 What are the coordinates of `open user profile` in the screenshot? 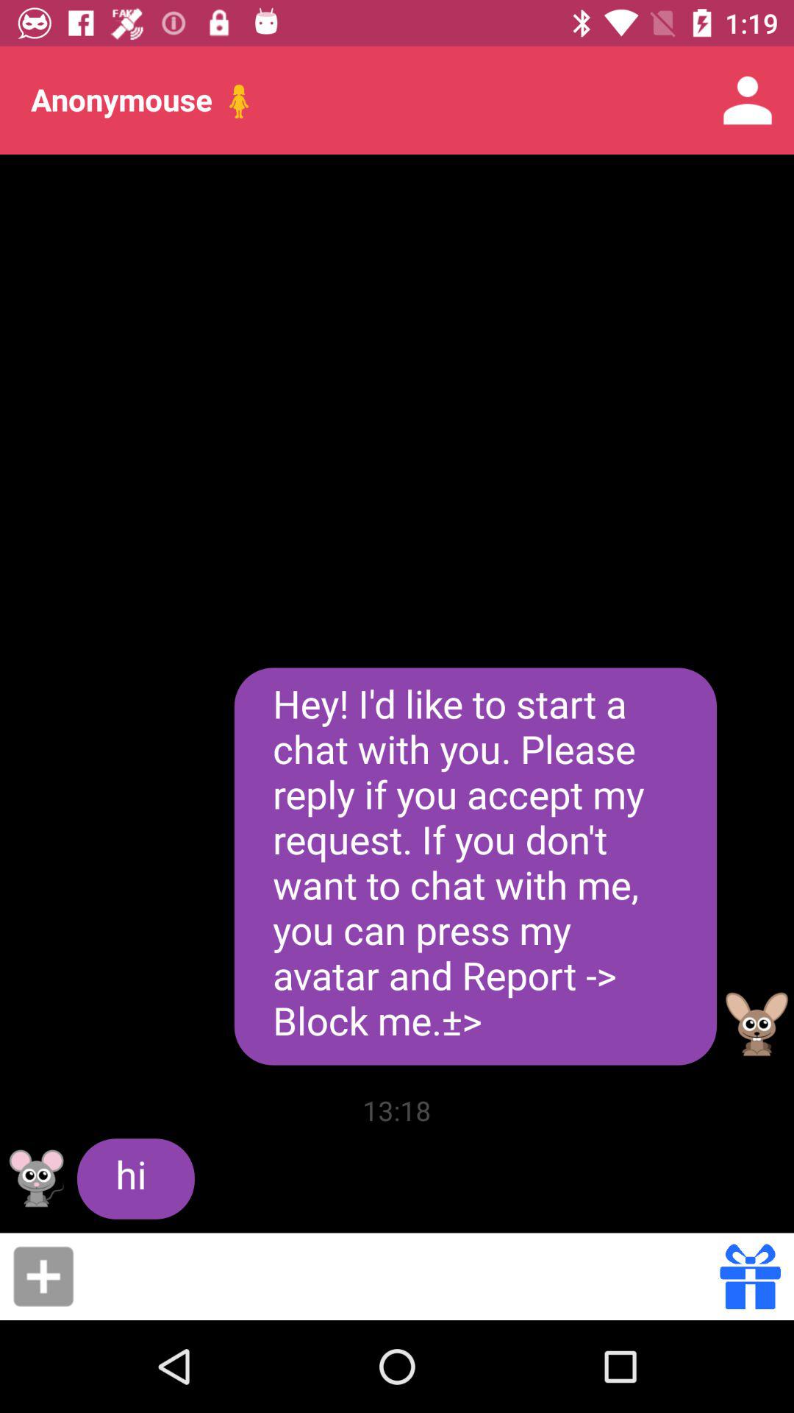 It's located at (37, 1178).